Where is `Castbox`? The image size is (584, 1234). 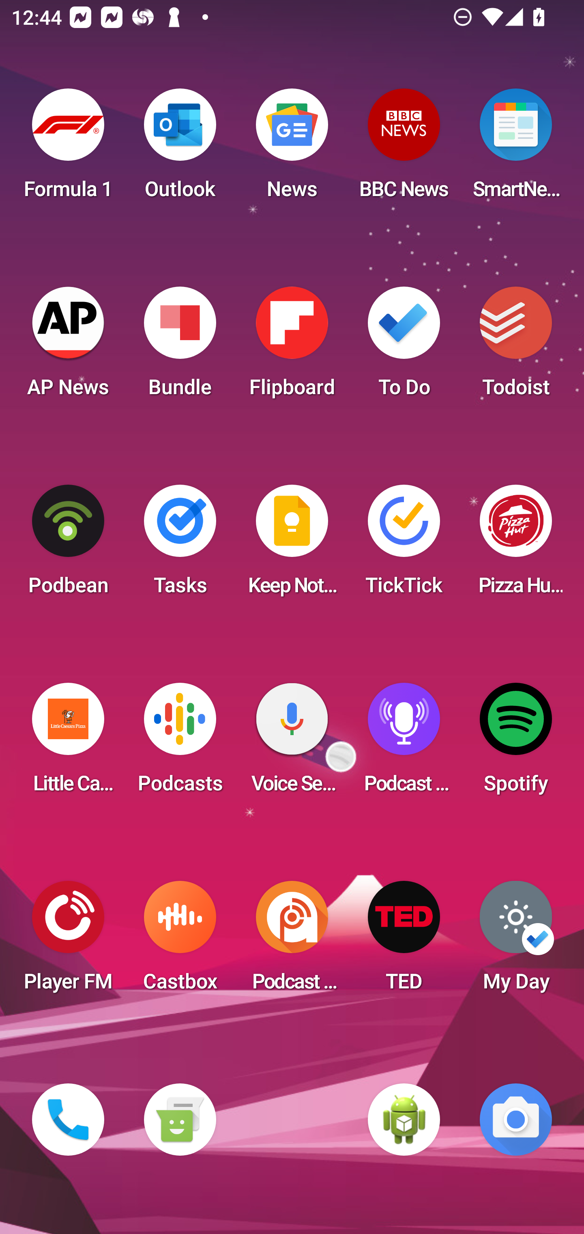
Castbox is located at coordinates (180, 941).